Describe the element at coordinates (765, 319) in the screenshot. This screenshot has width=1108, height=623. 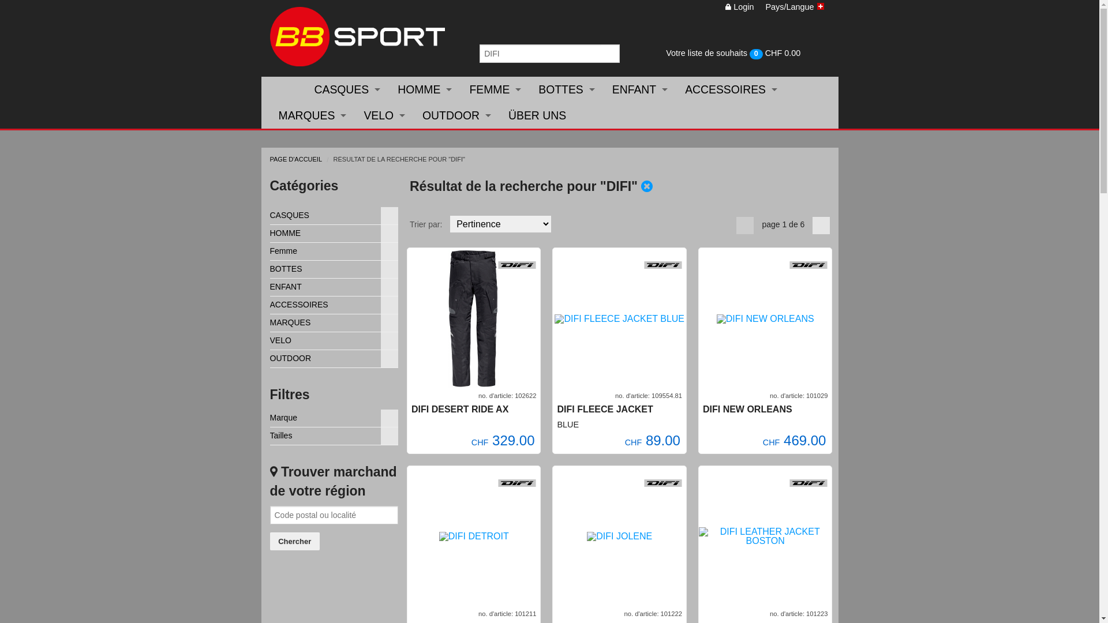
I see `DIFI NEW ORLEANS (101029.81)` at that location.